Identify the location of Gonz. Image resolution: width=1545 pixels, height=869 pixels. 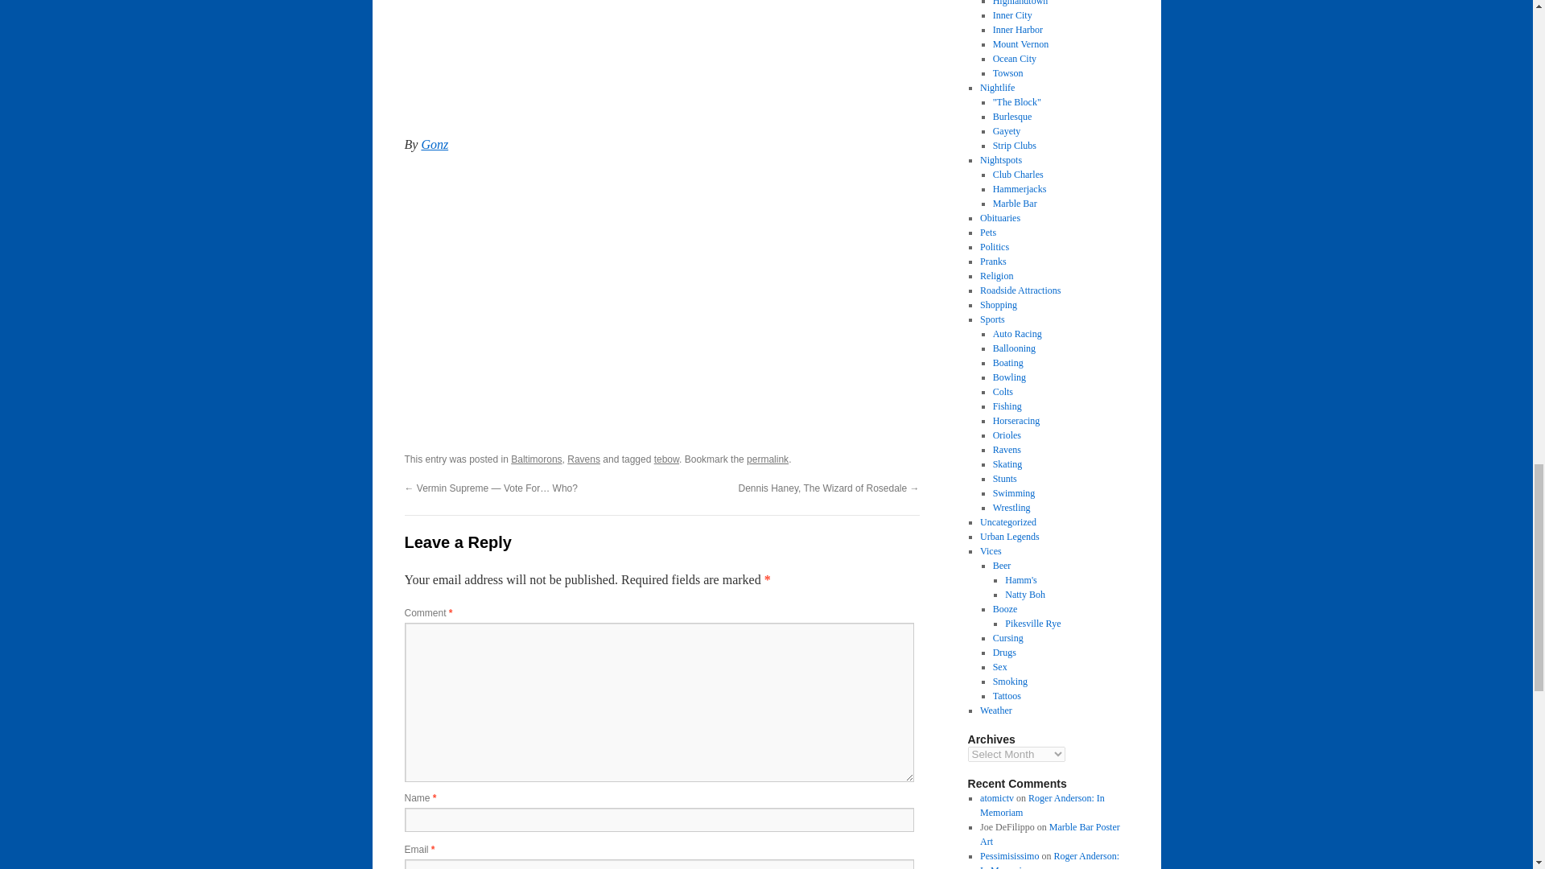
(434, 143).